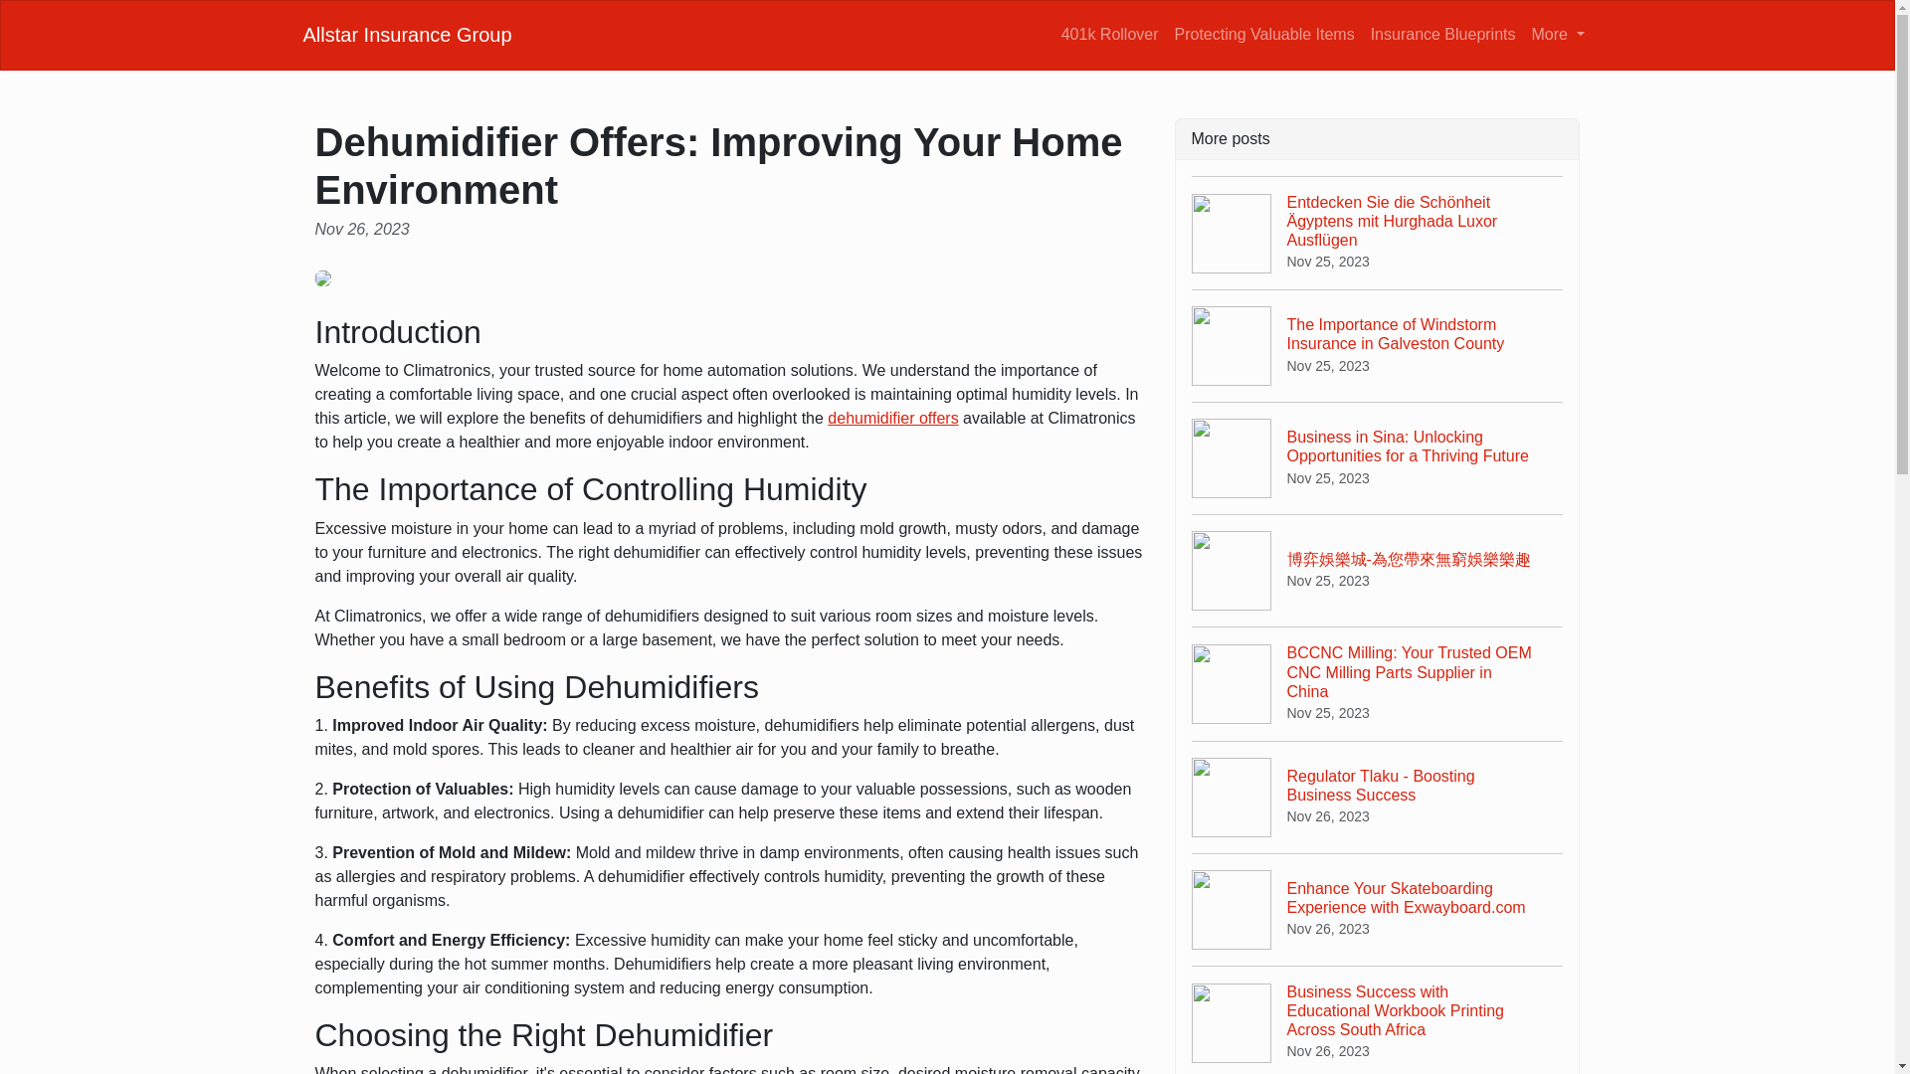 The height and width of the screenshot is (1074, 1910). What do you see at coordinates (1378, 797) in the screenshot?
I see `401k Rollover` at bounding box center [1378, 797].